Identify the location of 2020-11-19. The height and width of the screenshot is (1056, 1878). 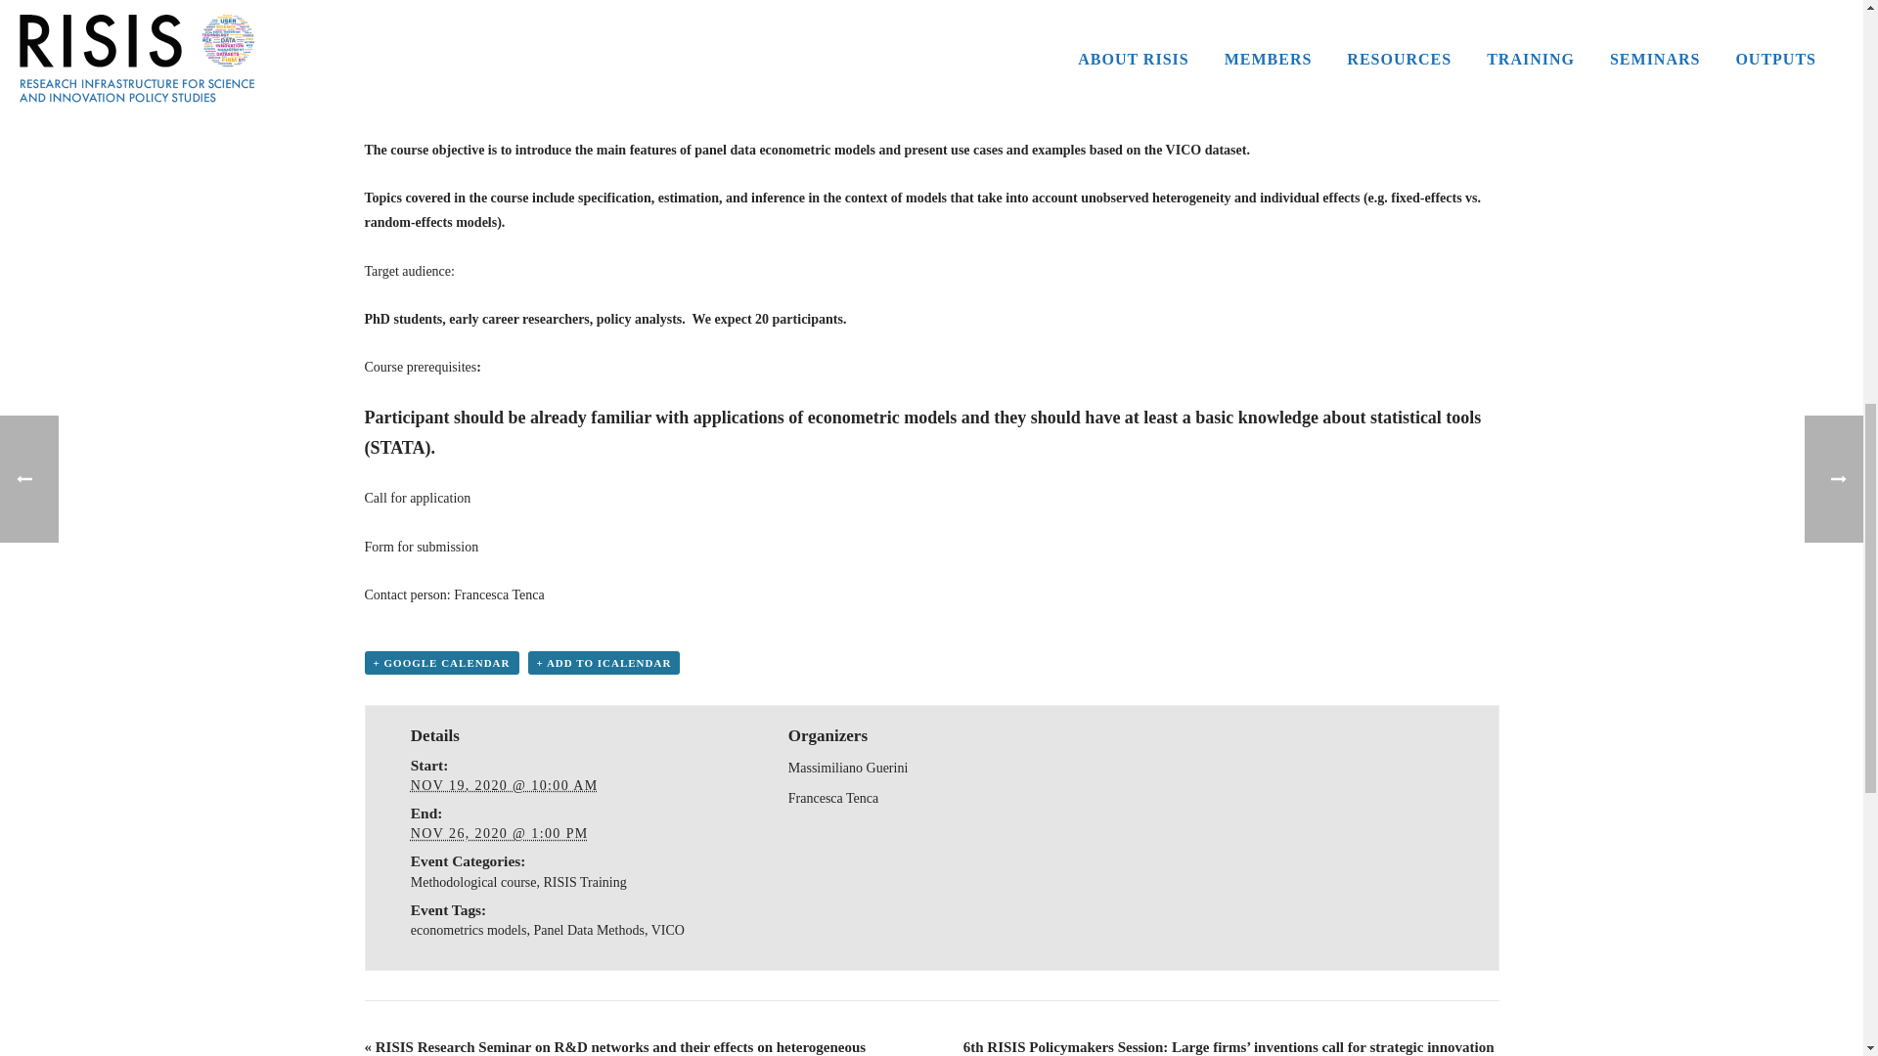
(505, 785).